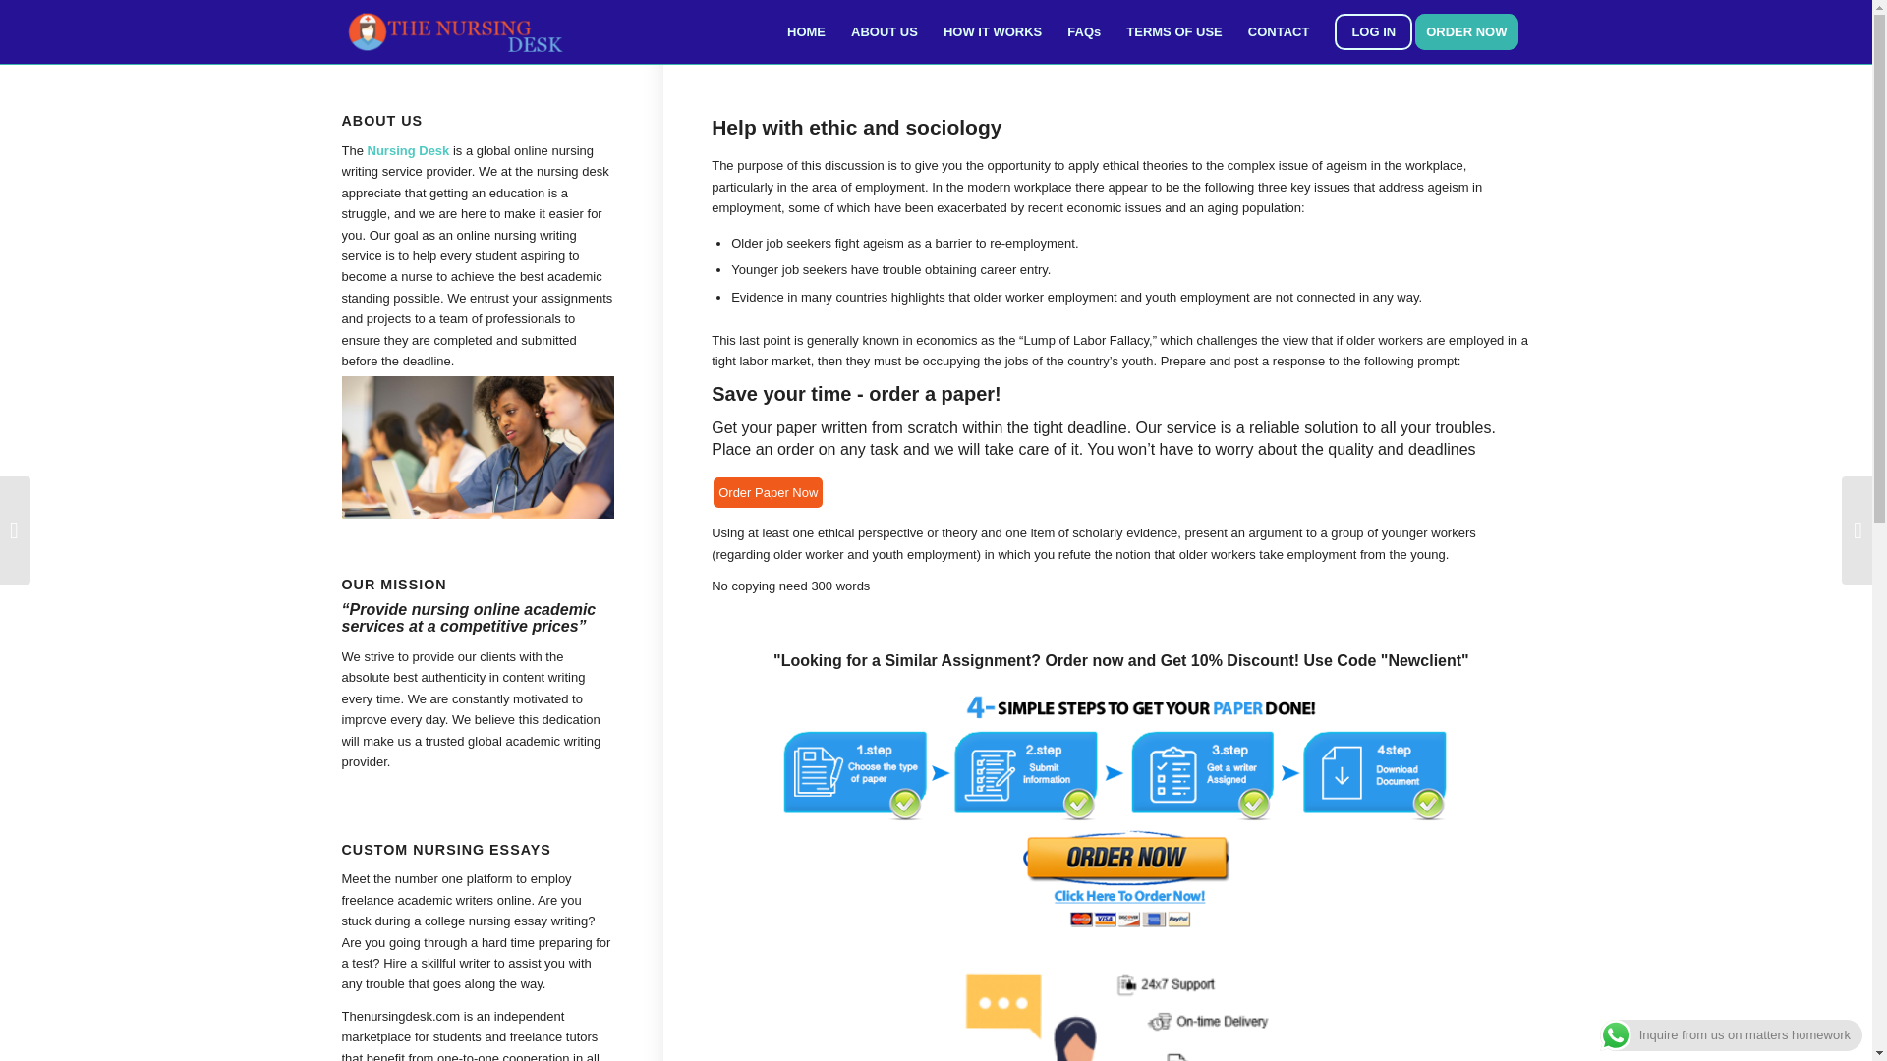 The image size is (1887, 1061). I want to click on TERMS OF USE, so click(1173, 31).